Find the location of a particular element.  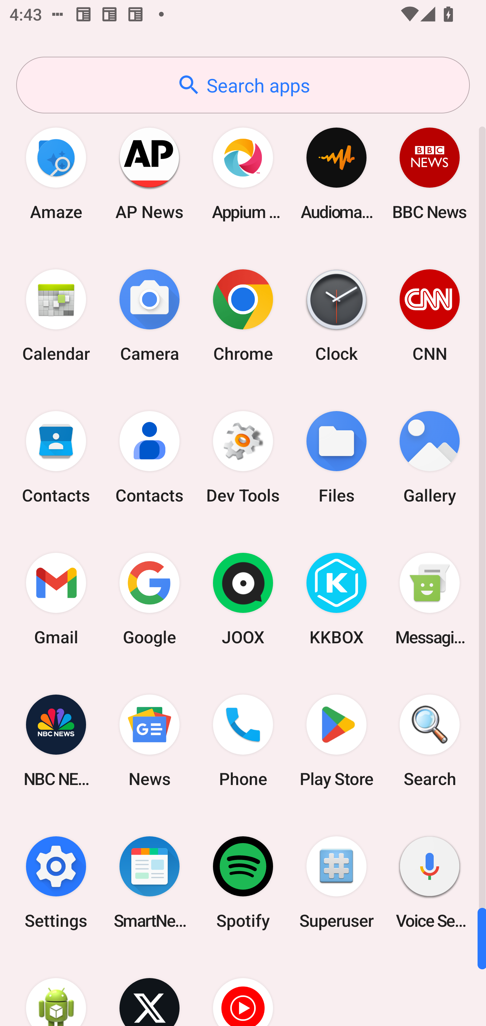

CNN is located at coordinates (430, 315).